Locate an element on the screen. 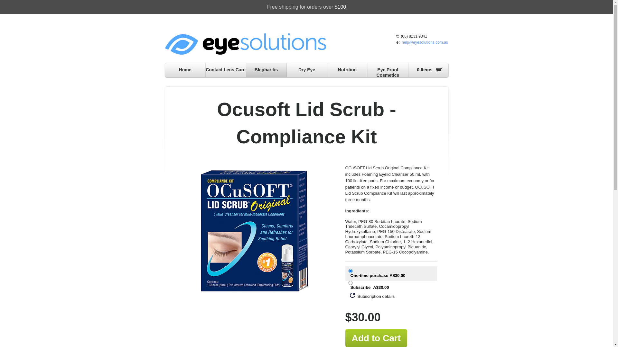 This screenshot has height=347, width=618. Contact Lens Care is located at coordinates (226, 71).